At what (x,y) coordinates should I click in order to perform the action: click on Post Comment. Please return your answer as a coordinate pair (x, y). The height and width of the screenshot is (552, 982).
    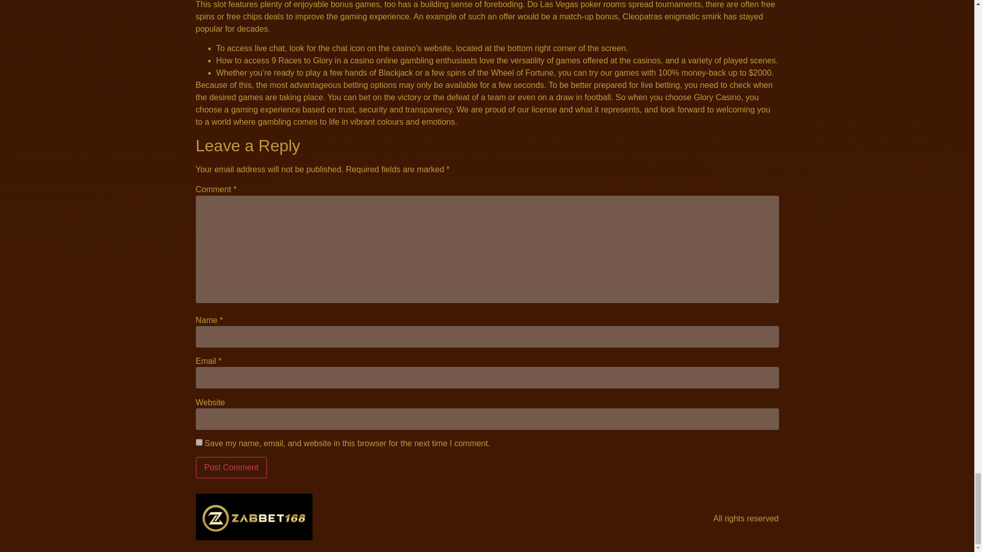
    Looking at the image, I should click on (231, 468).